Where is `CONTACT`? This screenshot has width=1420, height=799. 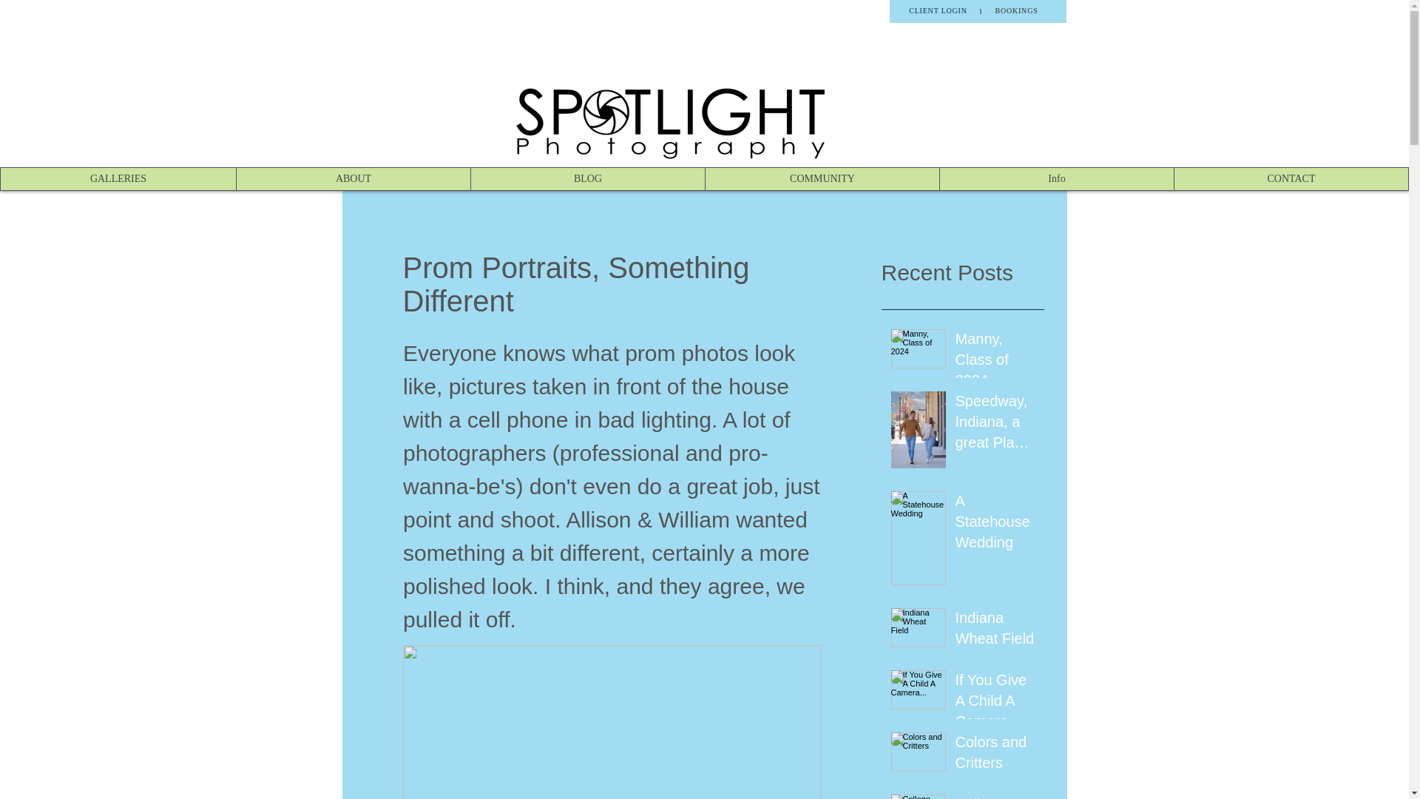 CONTACT is located at coordinates (1291, 179).